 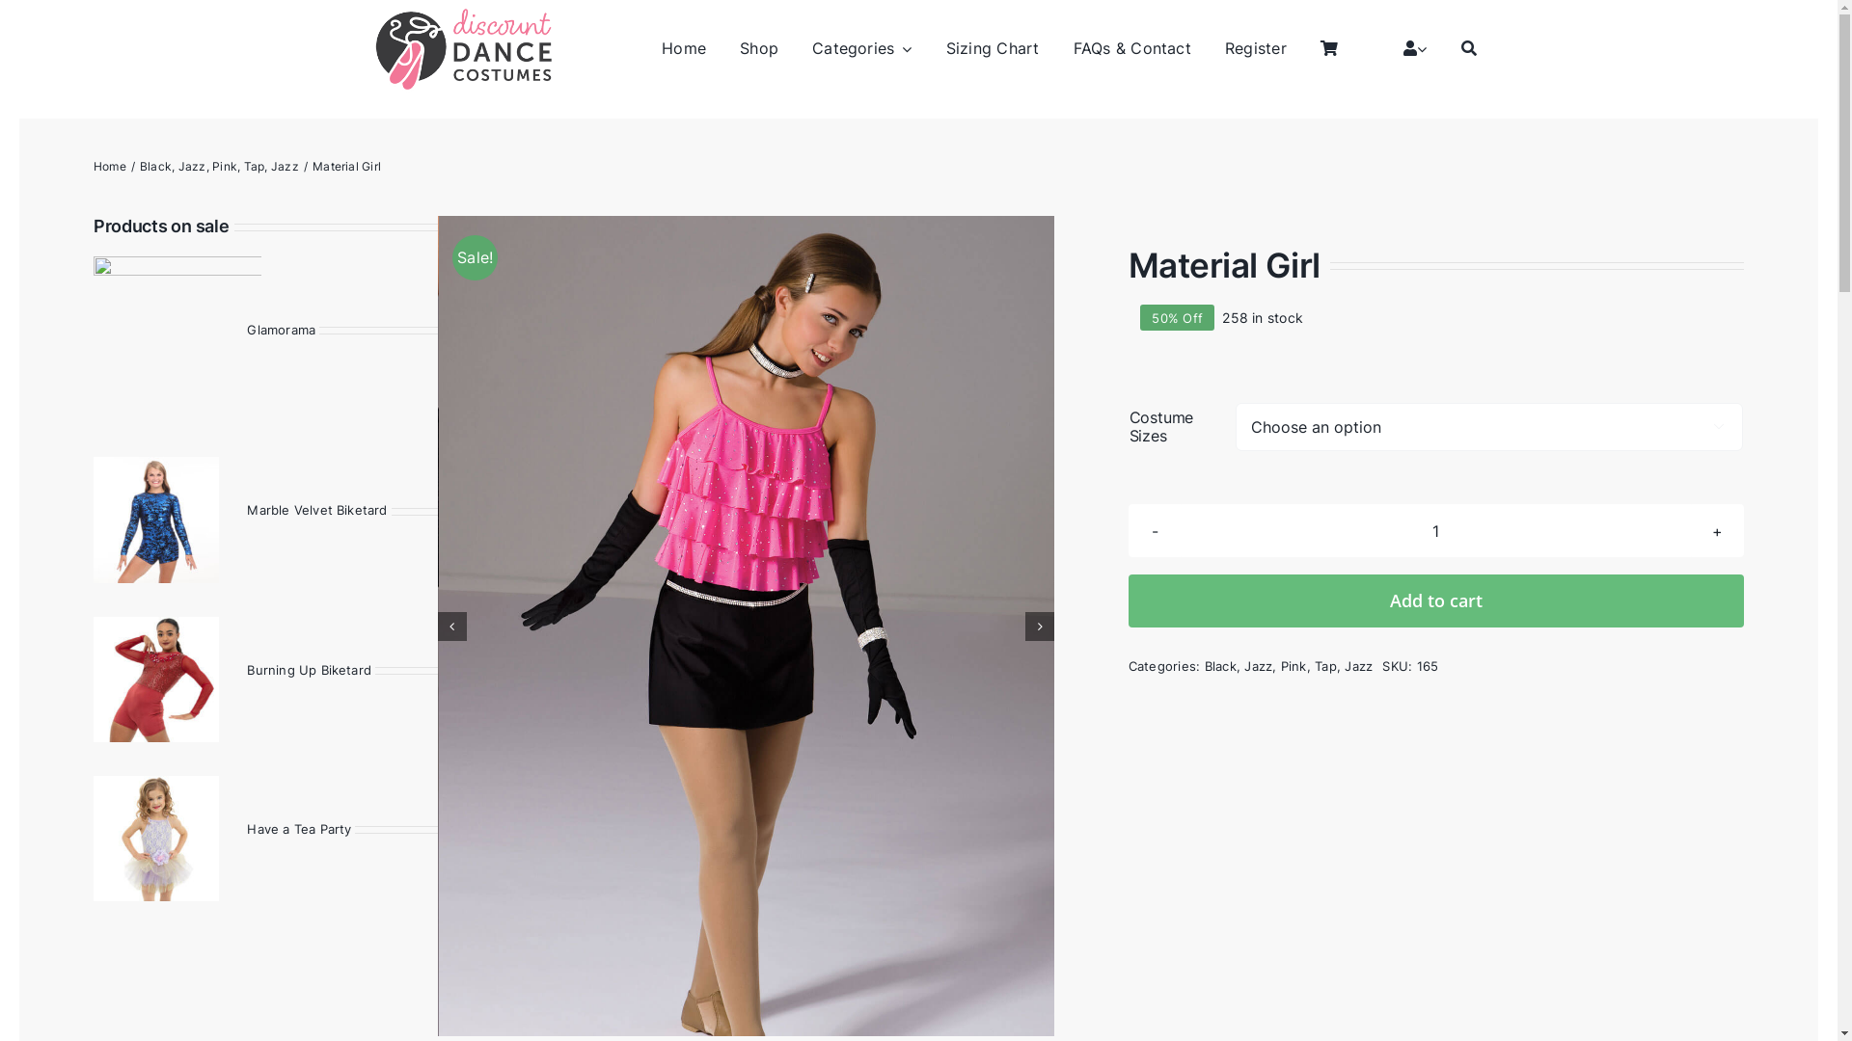 What do you see at coordinates (224, 166) in the screenshot?
I see `Pink` at bounding box center [224, 166].